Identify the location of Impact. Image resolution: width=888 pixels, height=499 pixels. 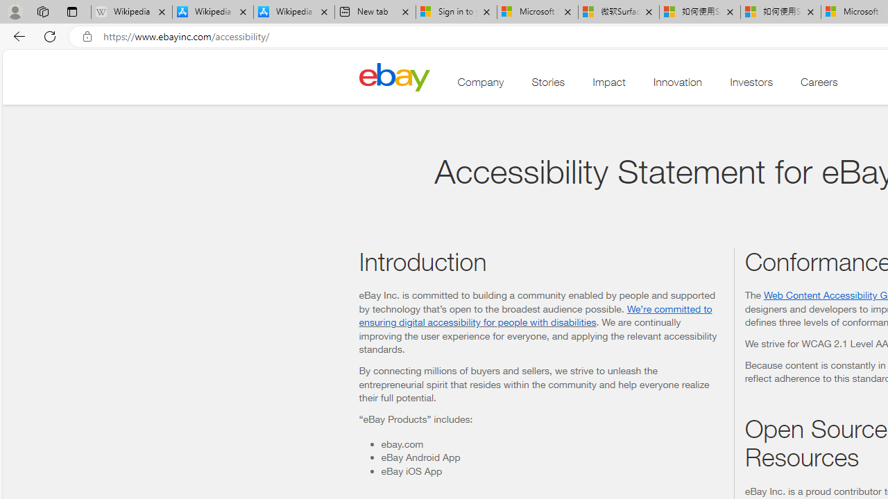
(609, 85).